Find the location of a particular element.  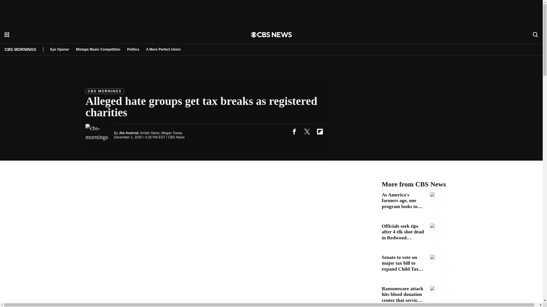

flipboard is located at coordinates (320, 131).